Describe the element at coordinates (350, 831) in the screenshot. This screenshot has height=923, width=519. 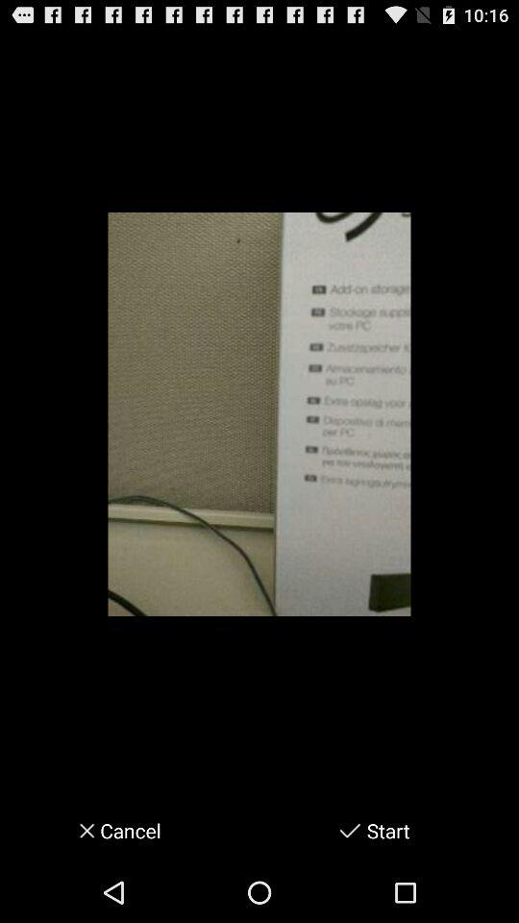
I see `start` at that location.